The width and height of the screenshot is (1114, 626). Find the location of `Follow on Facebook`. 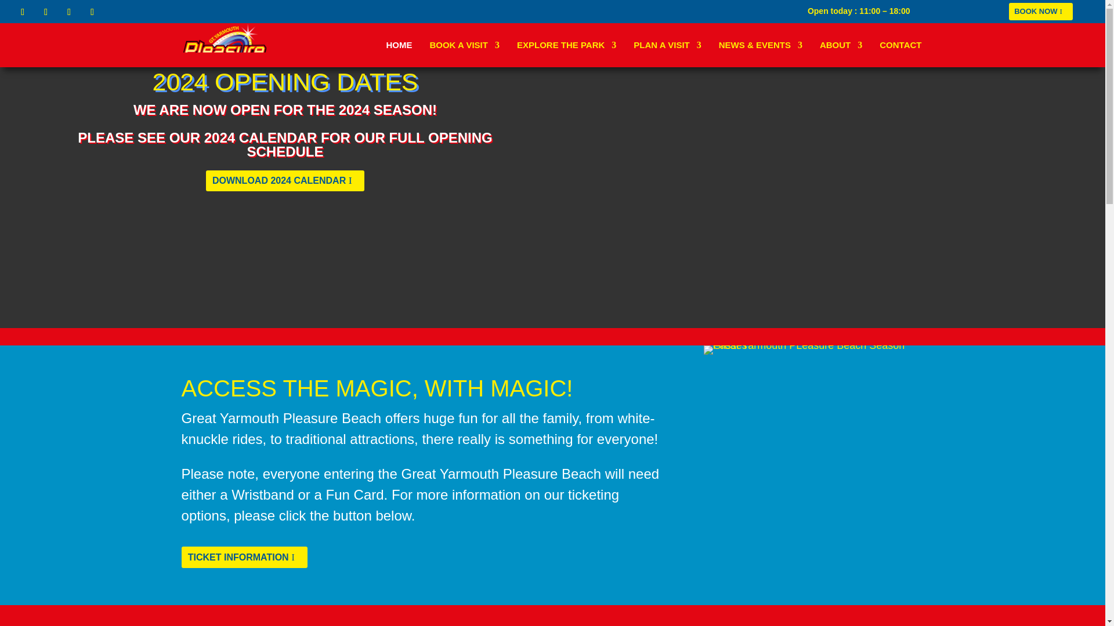

Follow on Facebook is located at coordinates (23, 12).